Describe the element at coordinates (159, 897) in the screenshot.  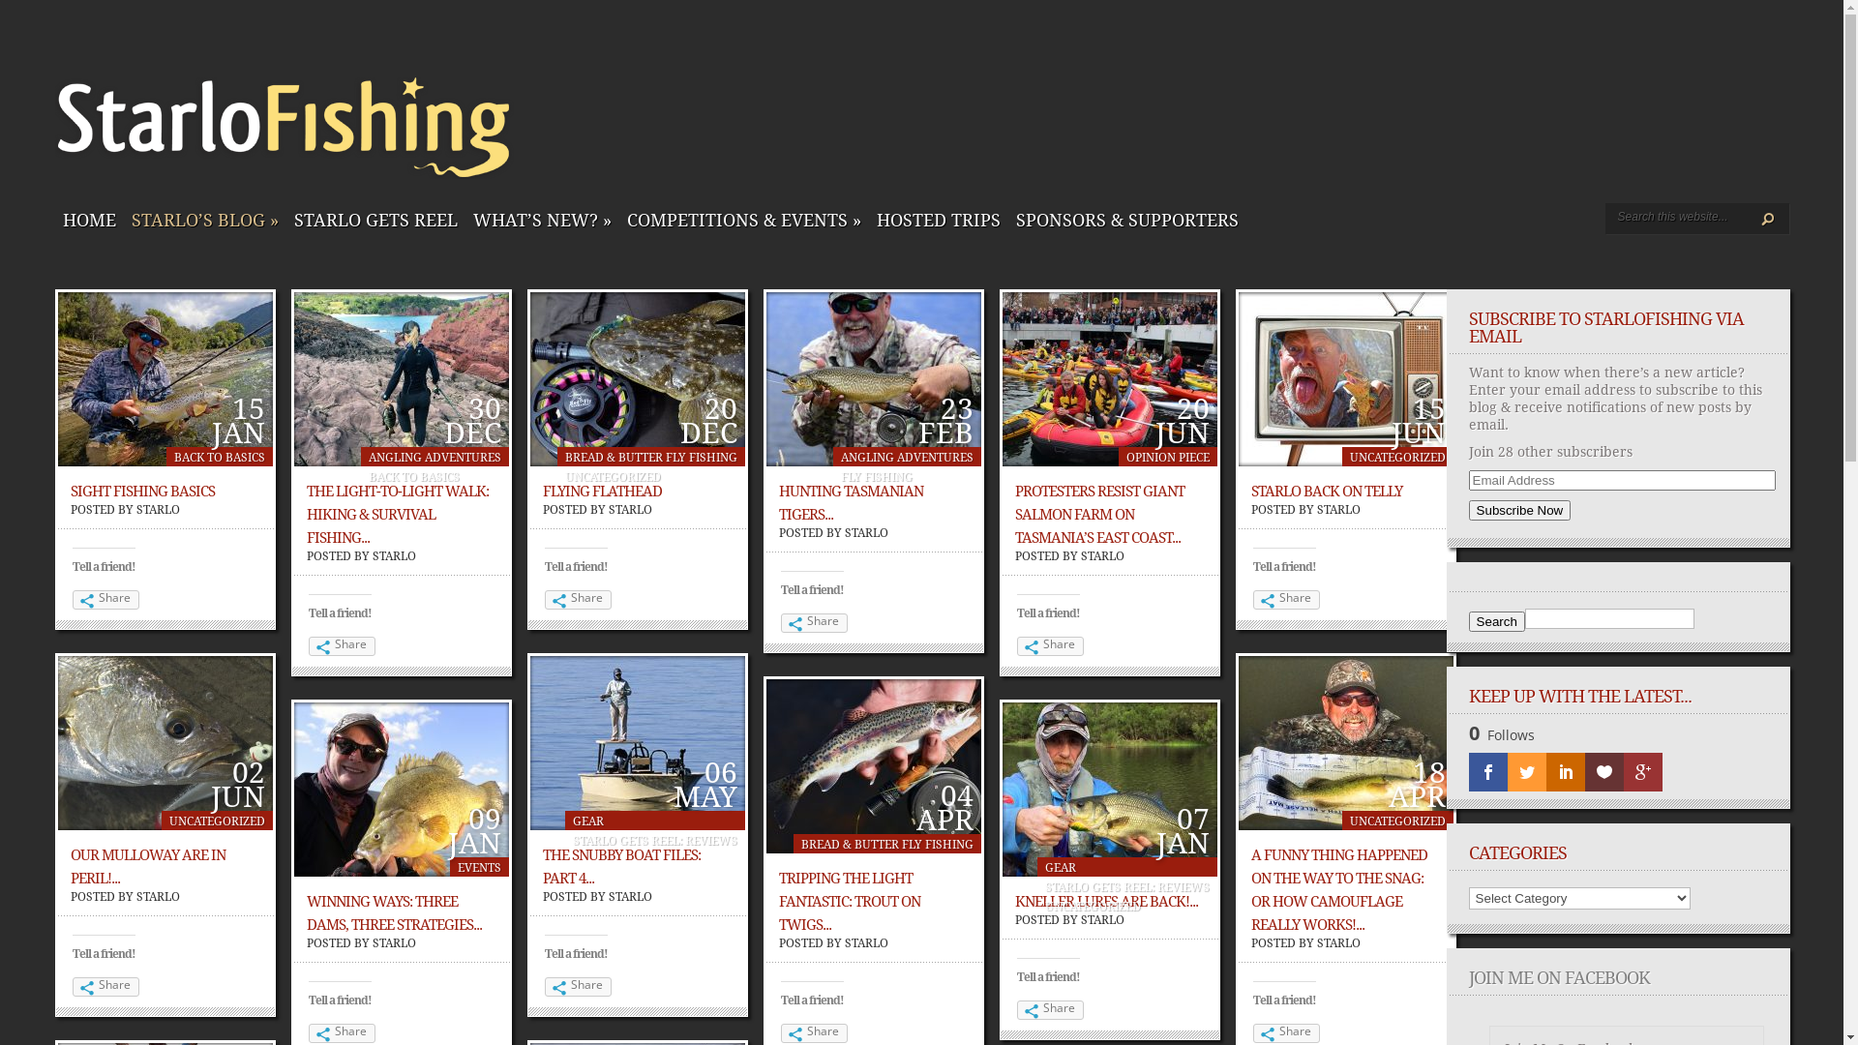
I see `STARLO` at that location.